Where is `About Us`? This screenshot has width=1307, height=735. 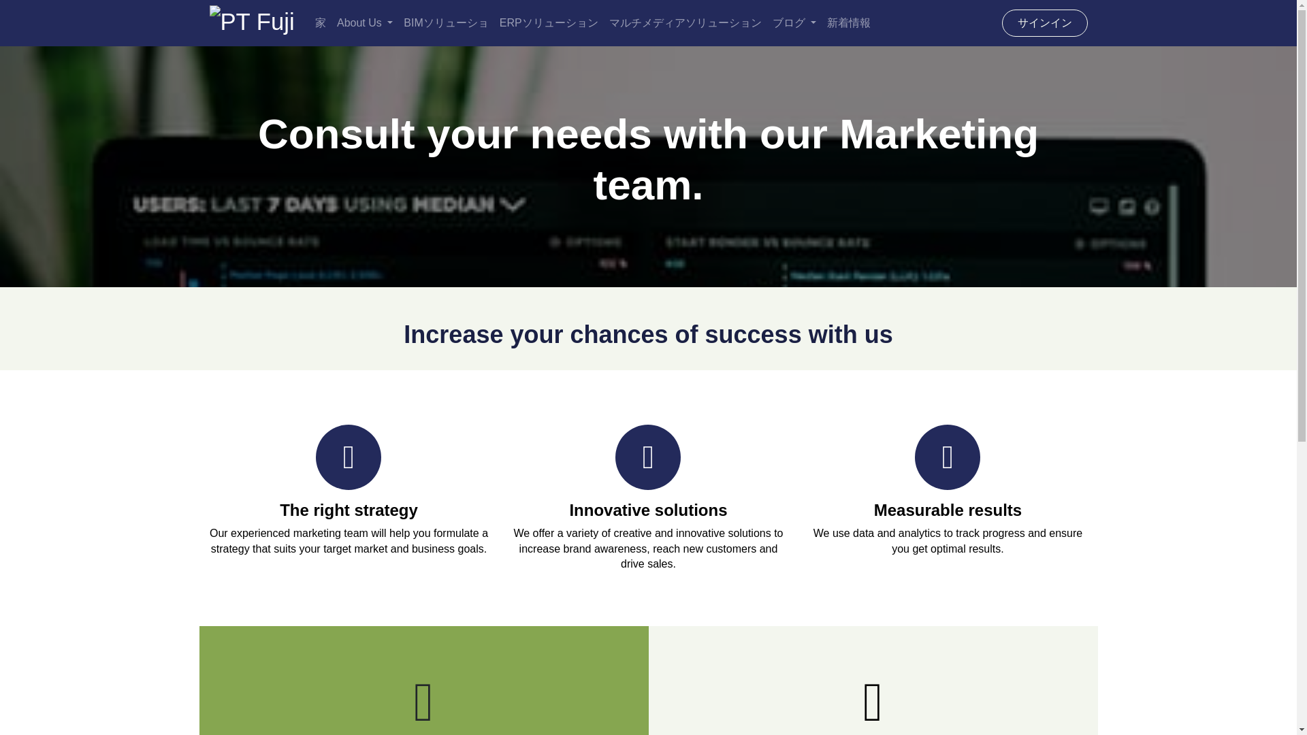
About Us is located at coordinates (365, 23).